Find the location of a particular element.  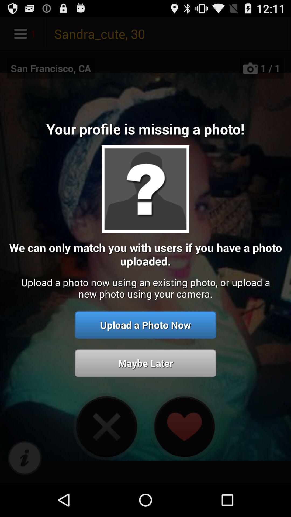

open item below the upload a photo is located at coordinates (145, 363).